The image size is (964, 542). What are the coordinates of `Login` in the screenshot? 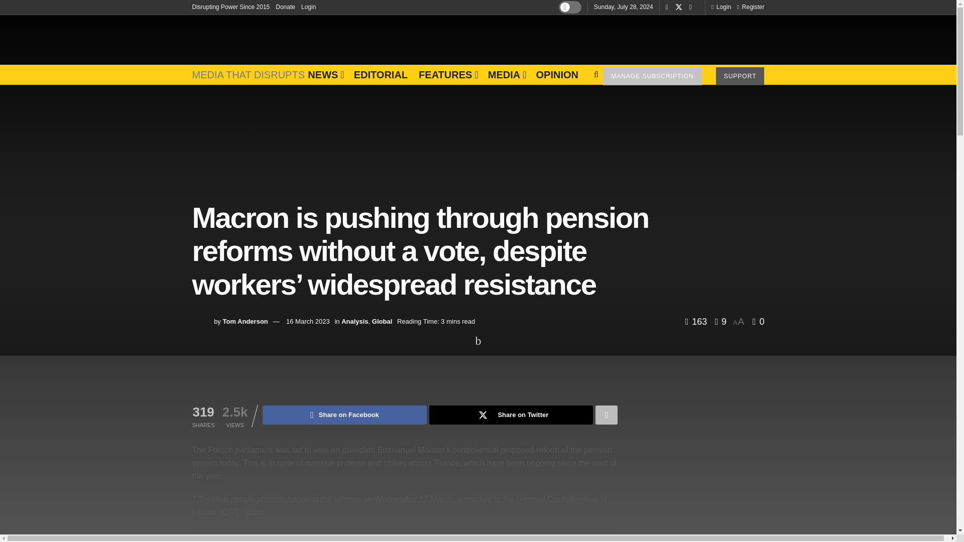 It's located at (308, 7).